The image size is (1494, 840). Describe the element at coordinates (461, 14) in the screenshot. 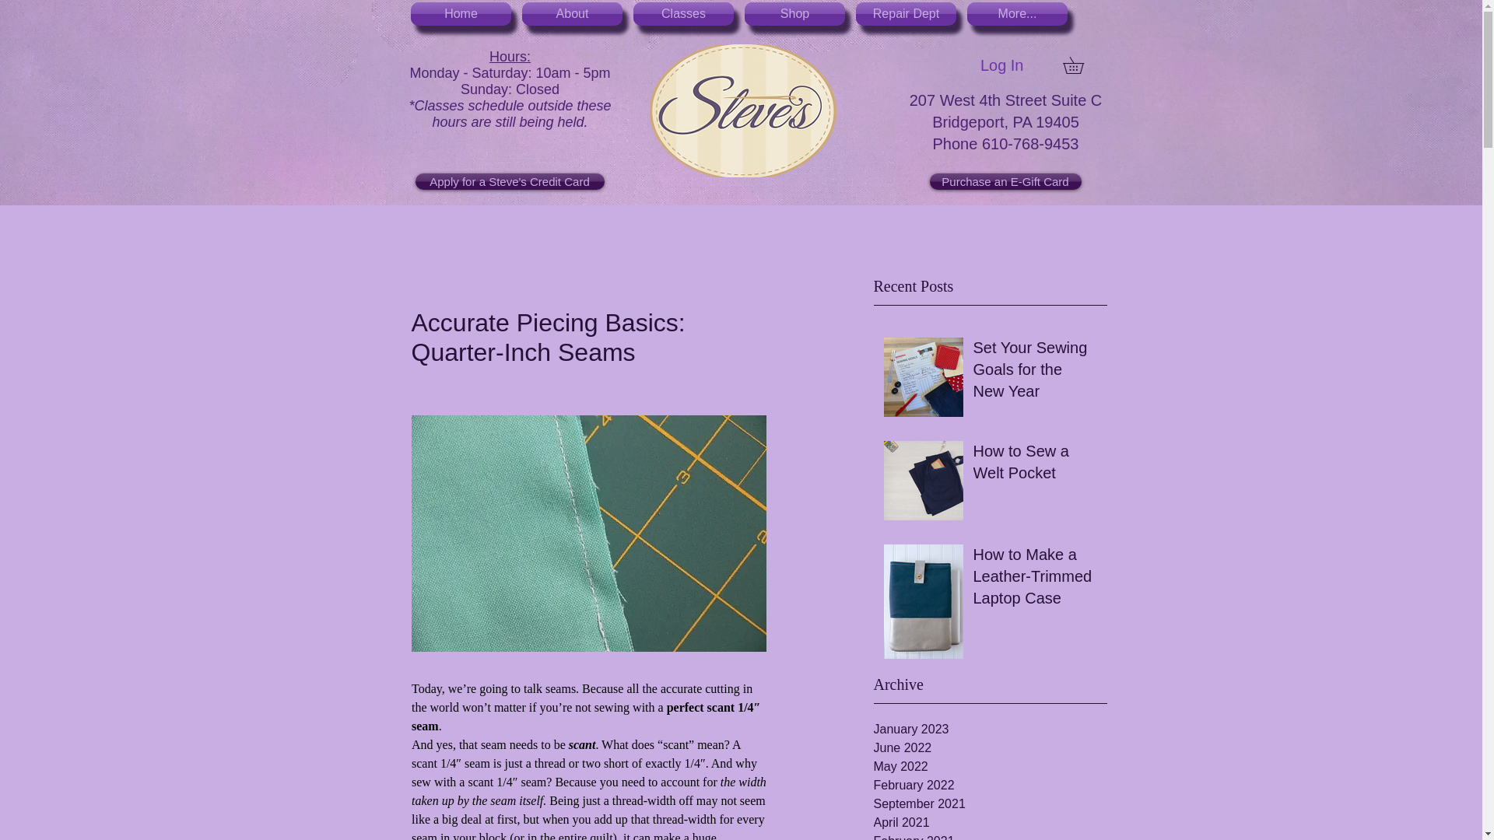

I see `Home` at that location.